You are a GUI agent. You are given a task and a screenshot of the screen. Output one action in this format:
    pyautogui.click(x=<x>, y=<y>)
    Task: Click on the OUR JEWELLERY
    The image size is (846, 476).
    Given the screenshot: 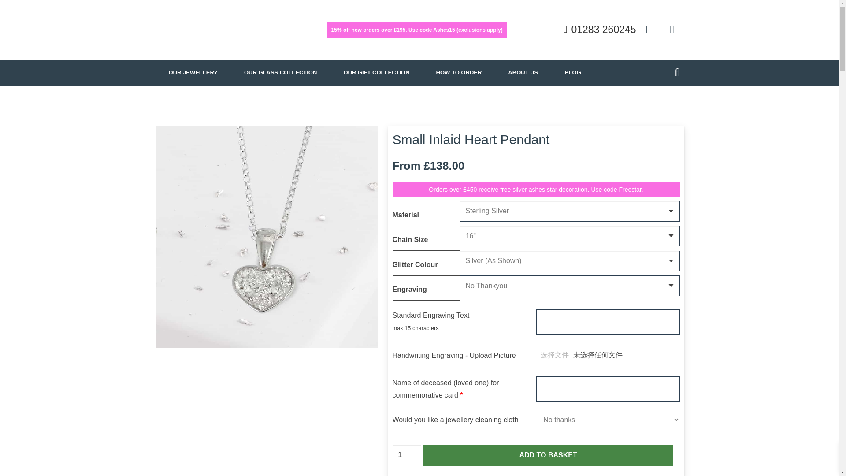 What is the action you would take?
    pyautogui.click(x=192, y=72)
    